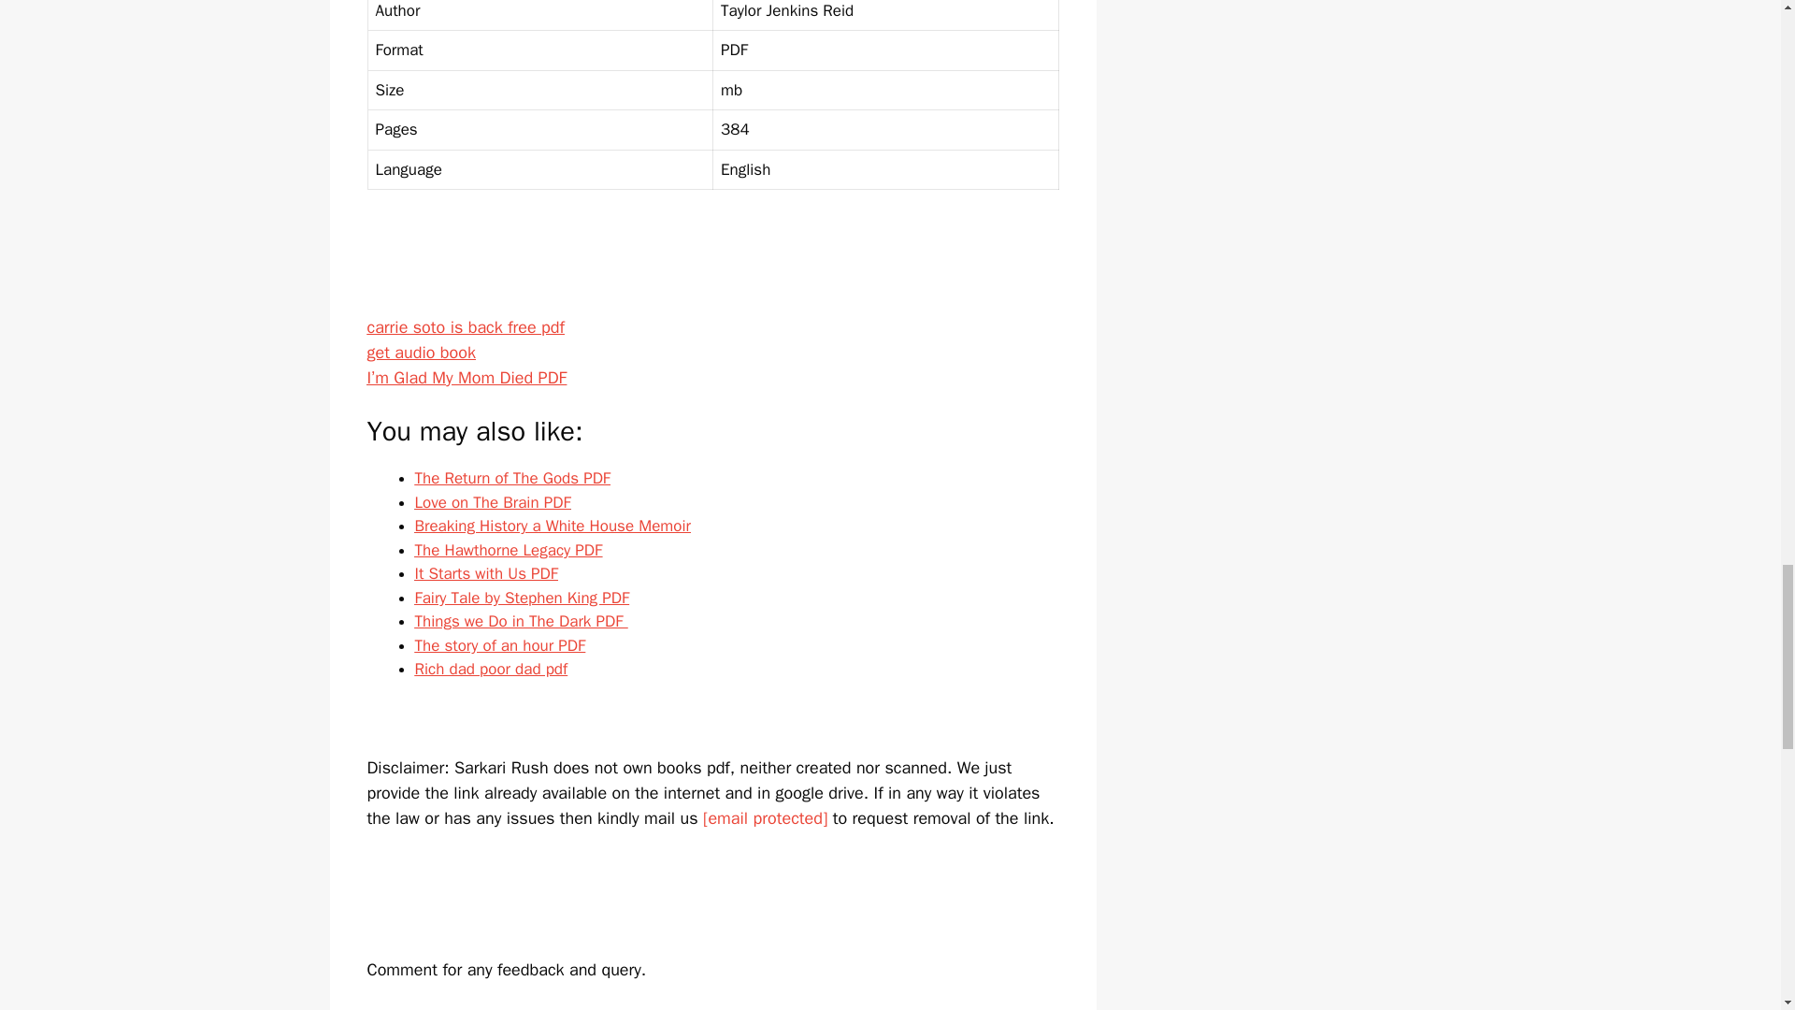 This screenshot has width=1795, height=1010. What do you see at coordinates (553, 526) in the screenshot?
I see `Breaking History a White House Memoir` at bounding box center [553, 526].